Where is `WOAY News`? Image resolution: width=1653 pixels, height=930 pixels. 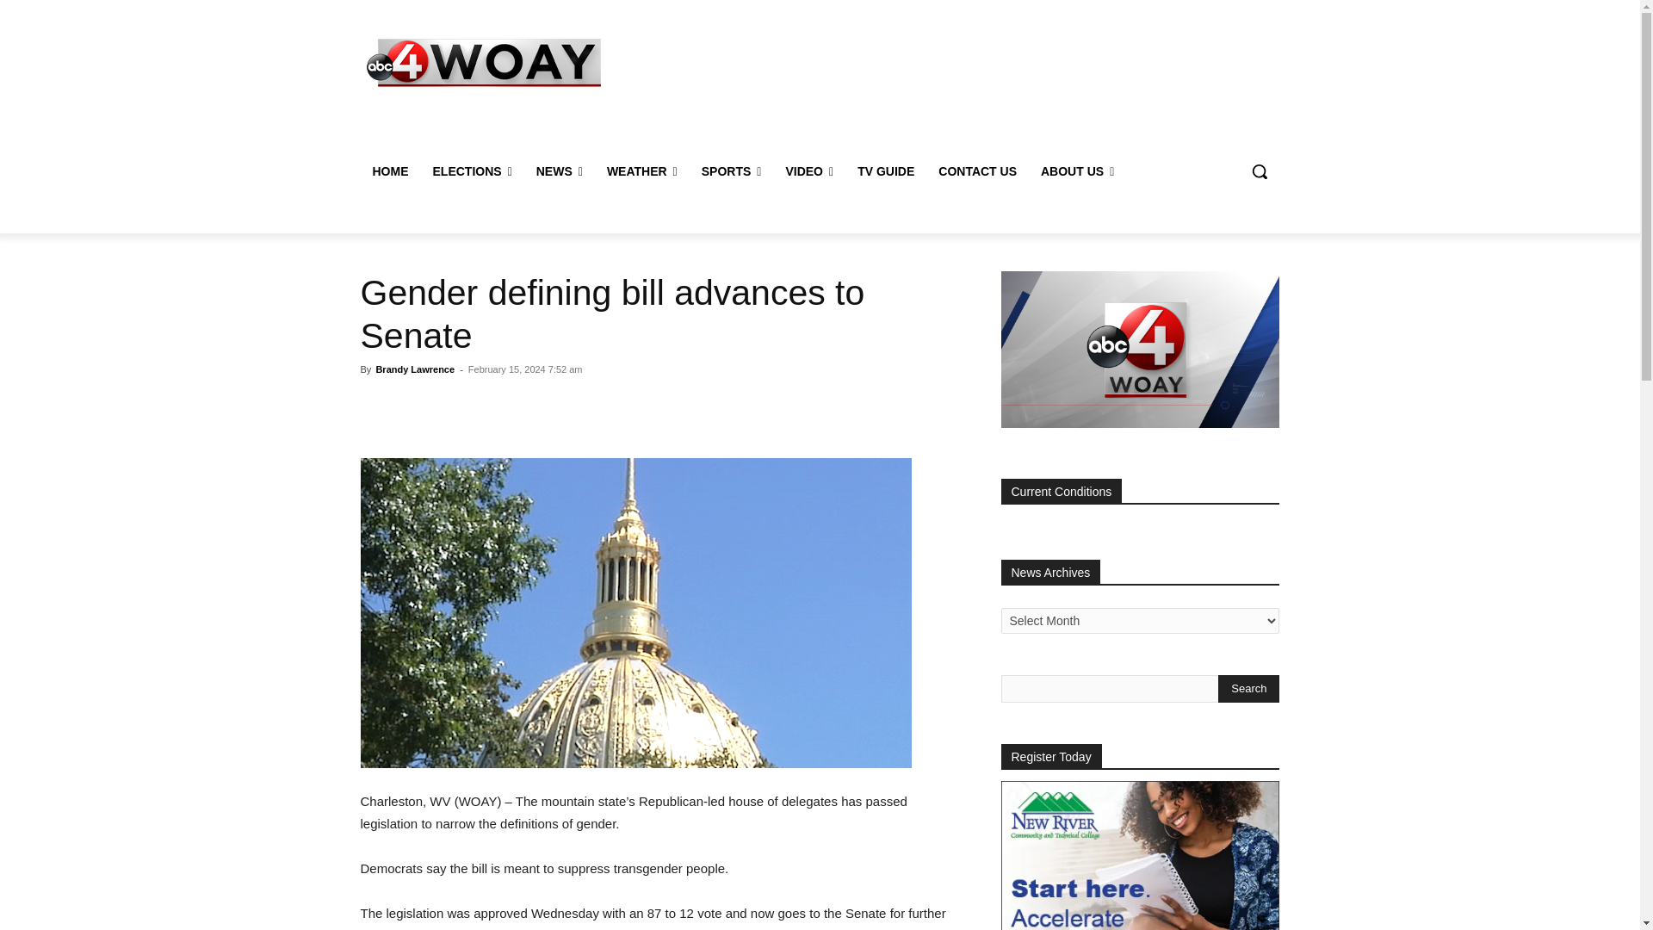 WOAY News is located at coordinates (483, 62).